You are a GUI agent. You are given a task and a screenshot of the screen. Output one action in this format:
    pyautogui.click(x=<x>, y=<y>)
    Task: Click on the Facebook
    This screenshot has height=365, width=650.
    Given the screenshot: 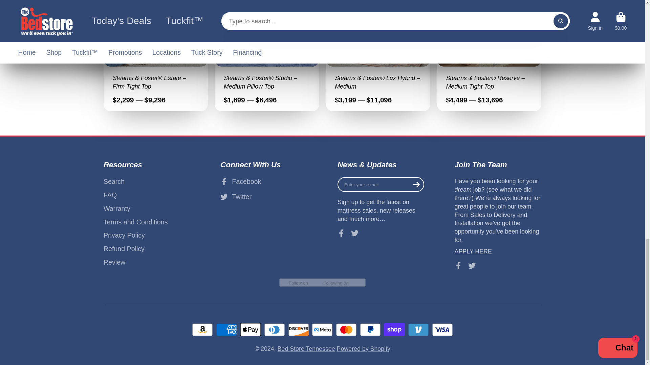 What is the action you would take?
    pyautogui.click(x=263, y=181)
    